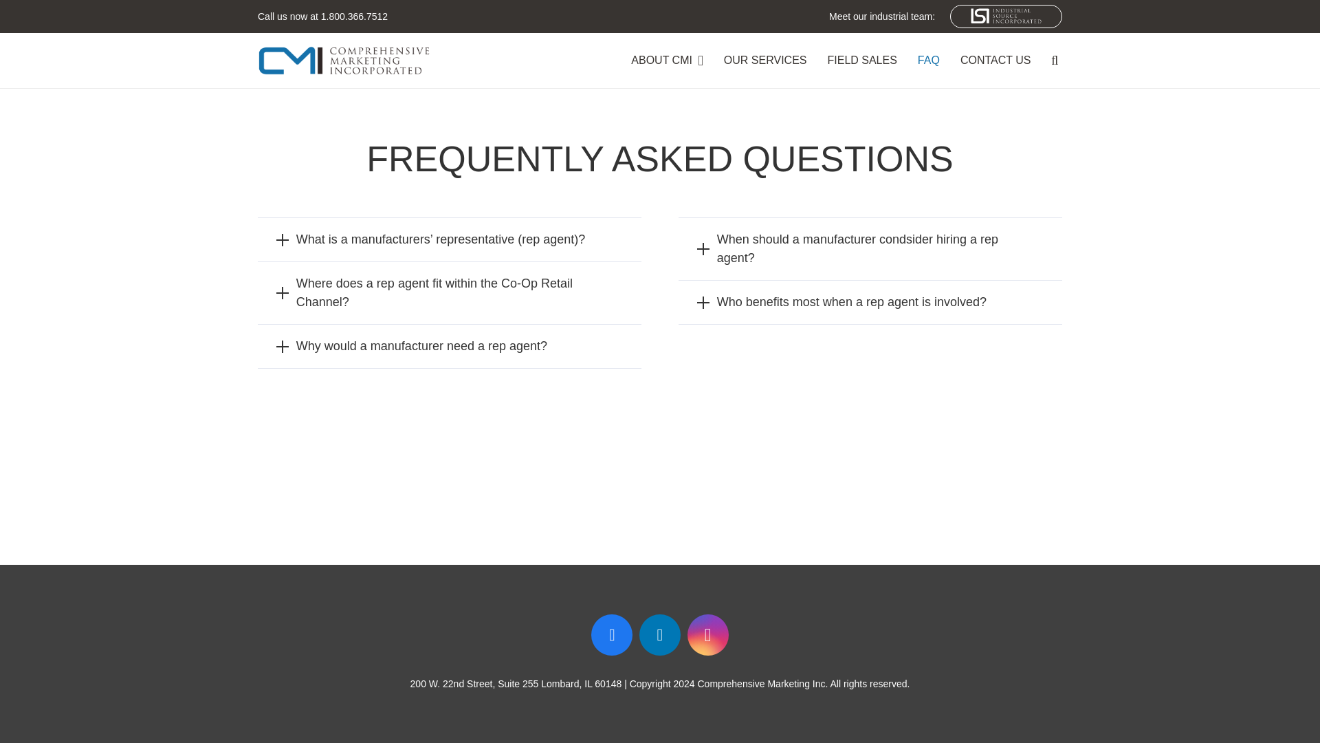 This screenshot has width=1320, height=743. Describe the element at coordinates (612, 634) in the screenshot. I see `Facebook` at that location.